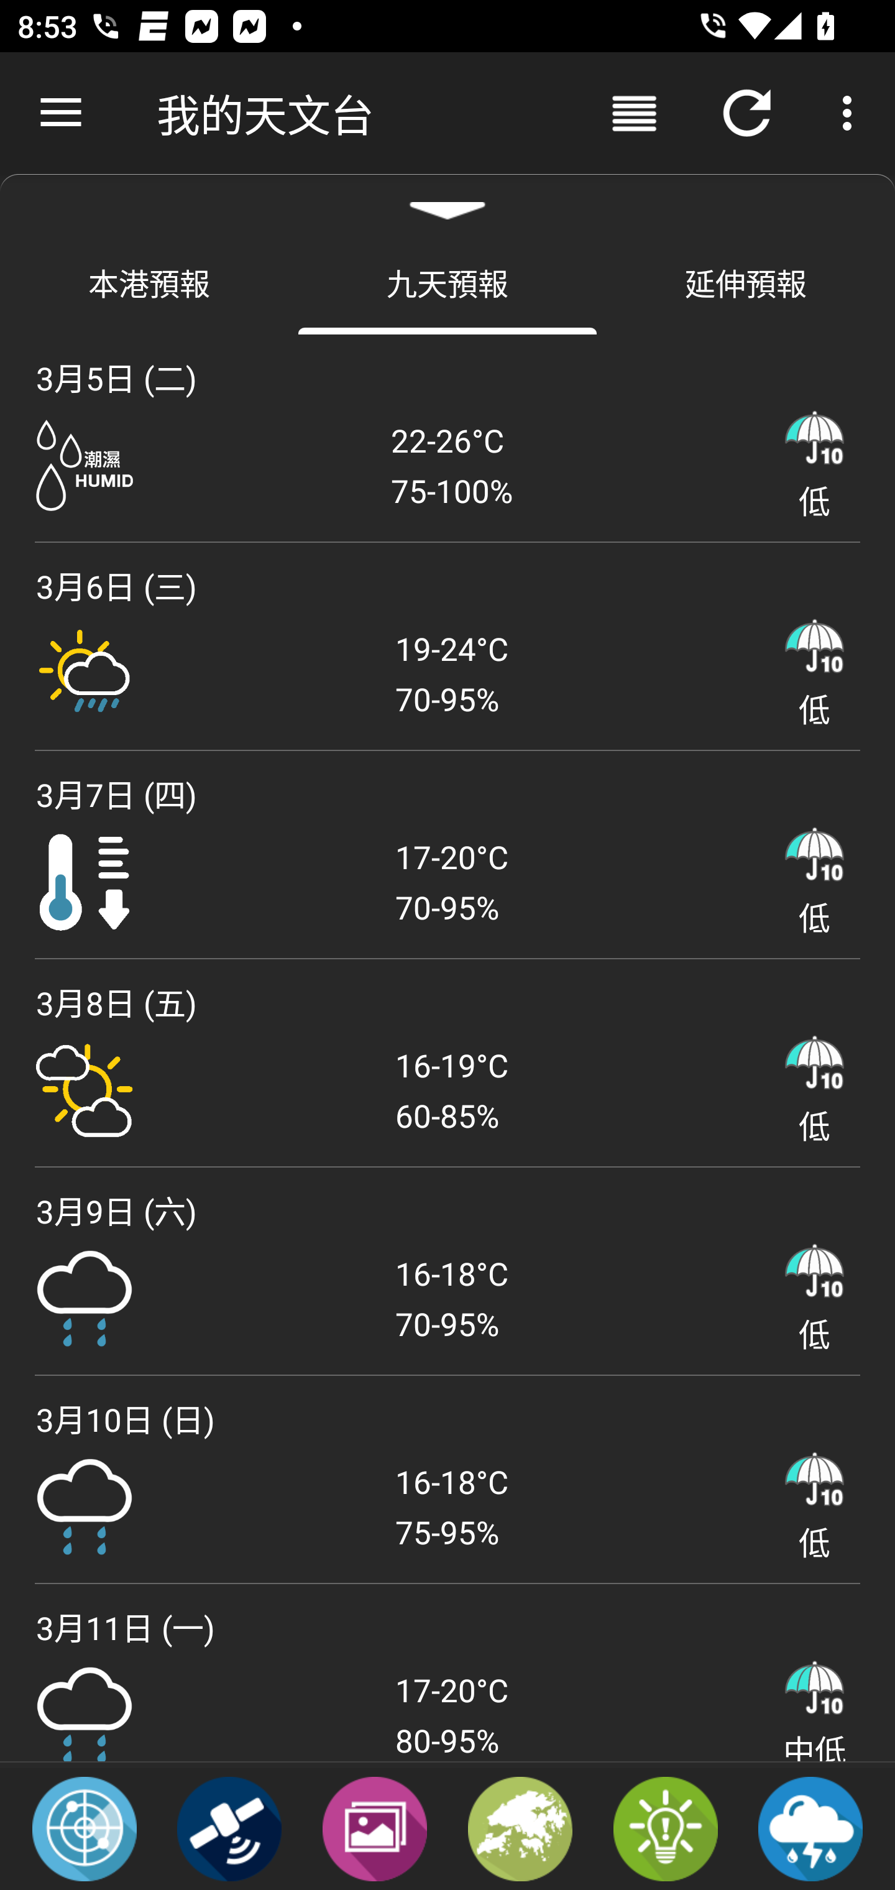 The height and width of the screenshot is (1890, 895). I want to click on 延伸預報, so click(746, 282).